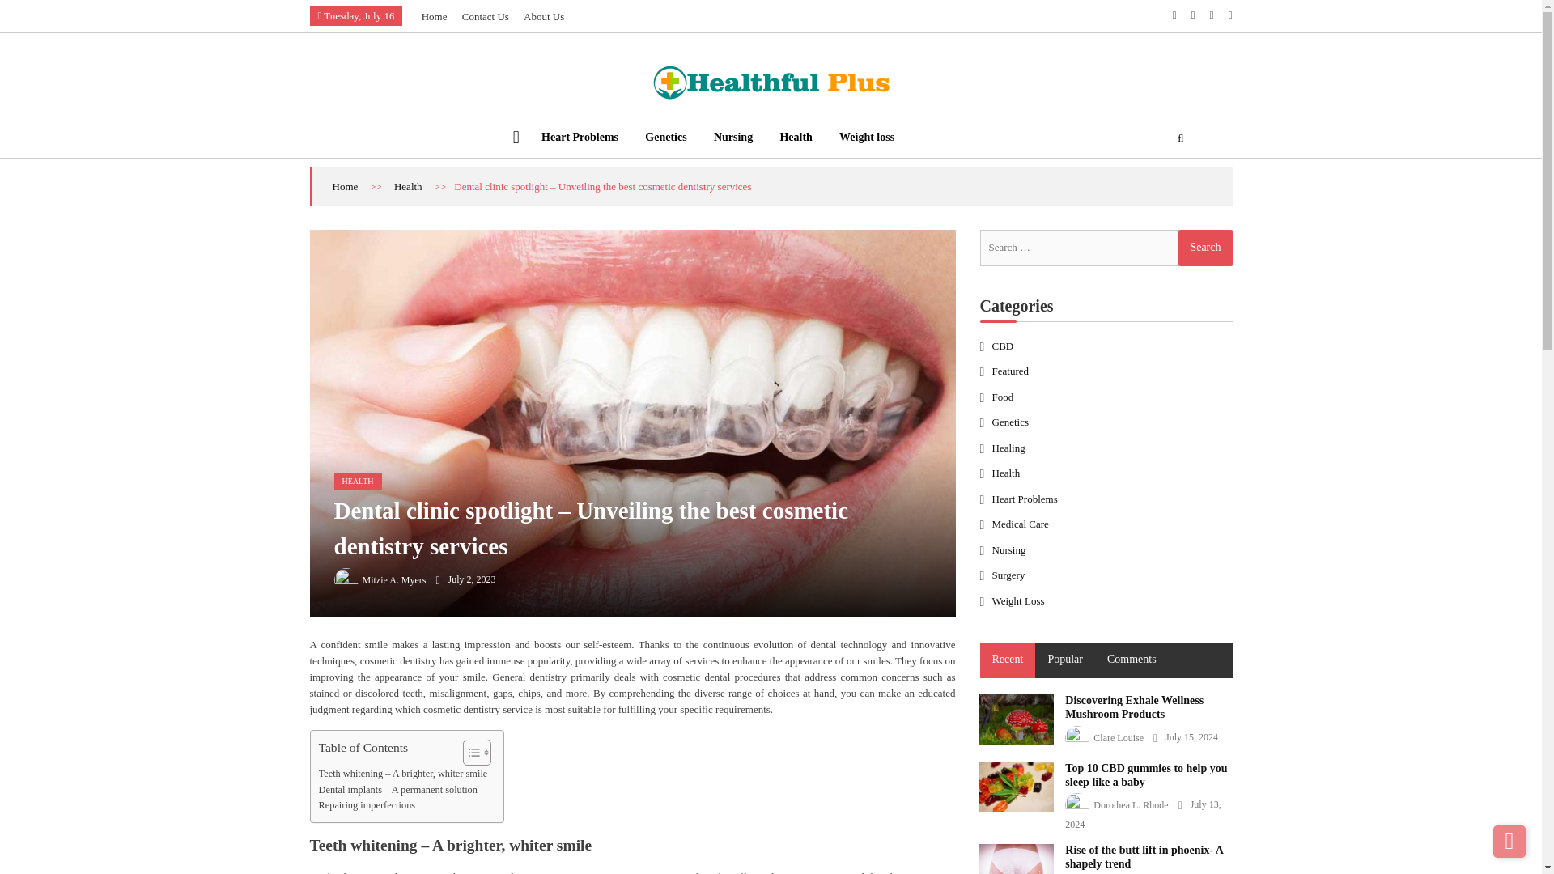 The image size is (1554, 874). What do you see at coordinates (866, 136) in the screenshot?
I see `Weight loss` at bounding box center [866, 136].